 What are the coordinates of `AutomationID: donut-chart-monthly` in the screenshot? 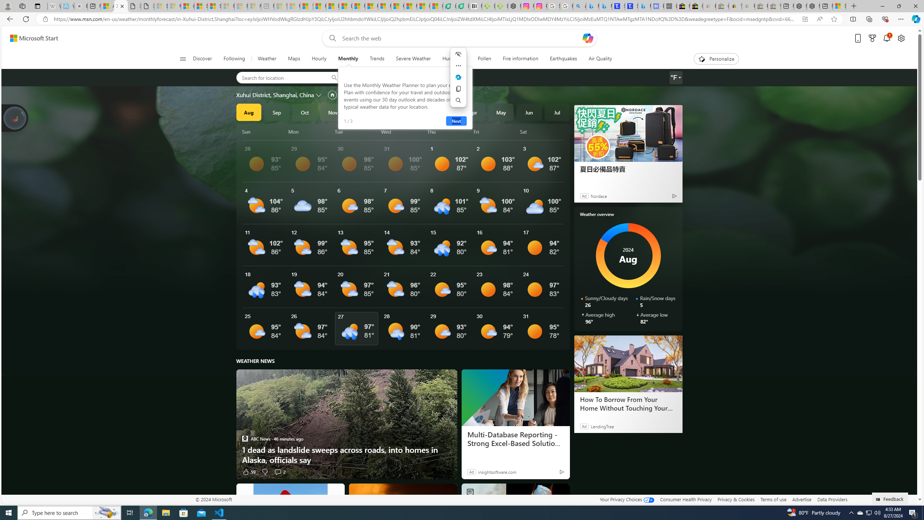 It's located at (628, 256).